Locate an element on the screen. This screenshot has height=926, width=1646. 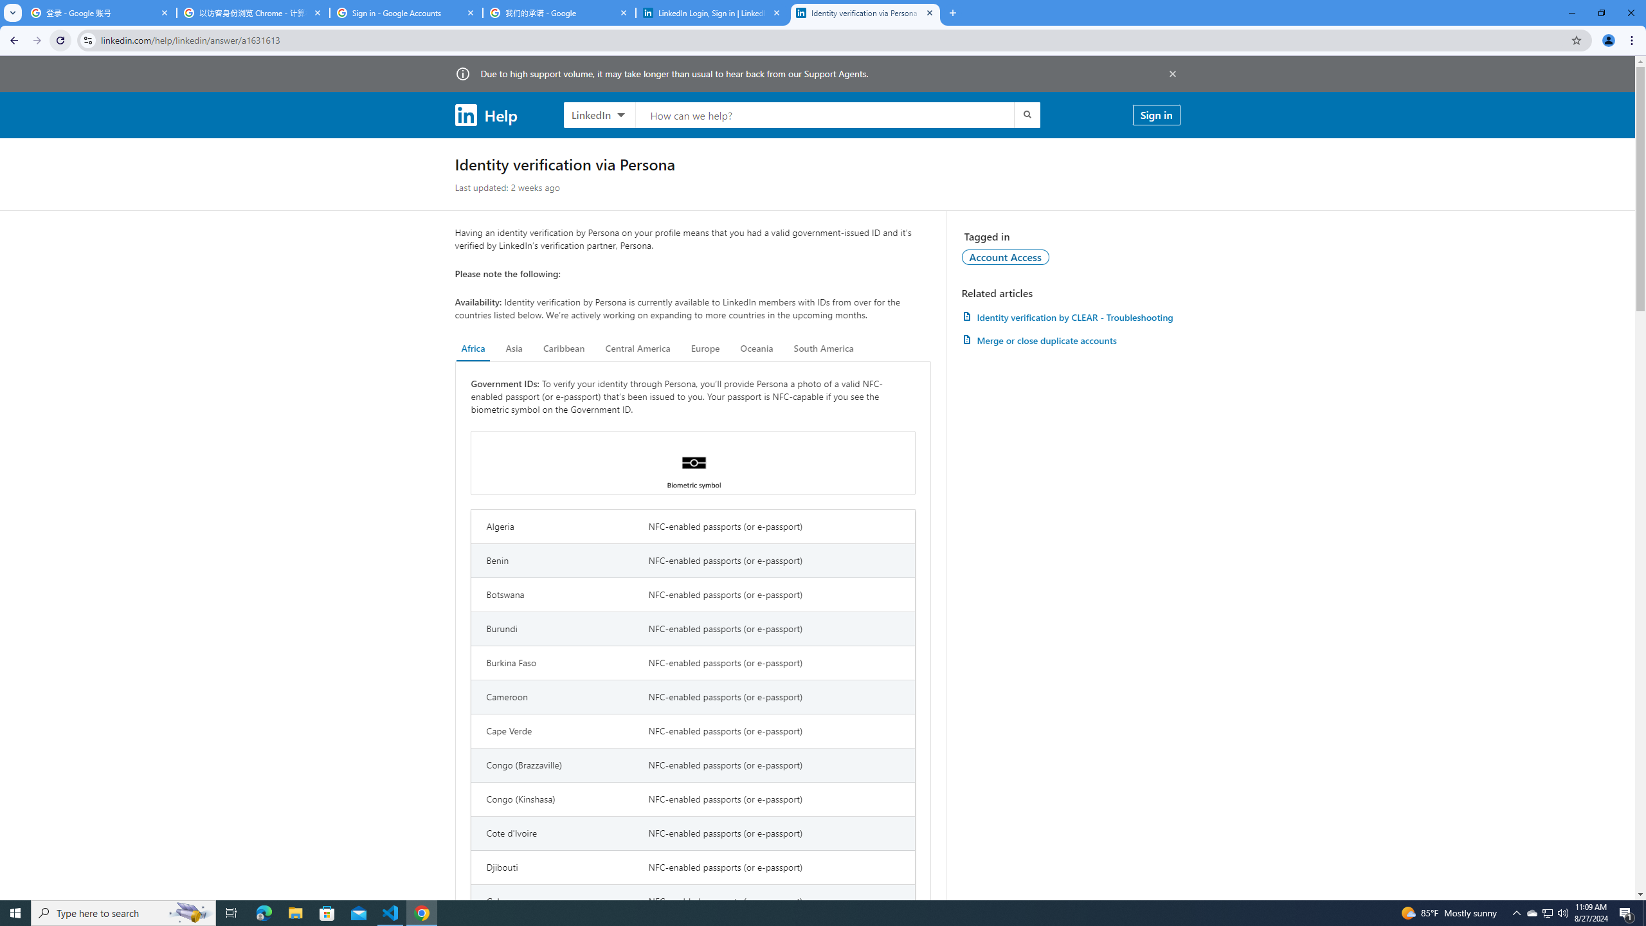
Identity verification via Persona | LinkedIn Help is located at coordinates (865, 13).